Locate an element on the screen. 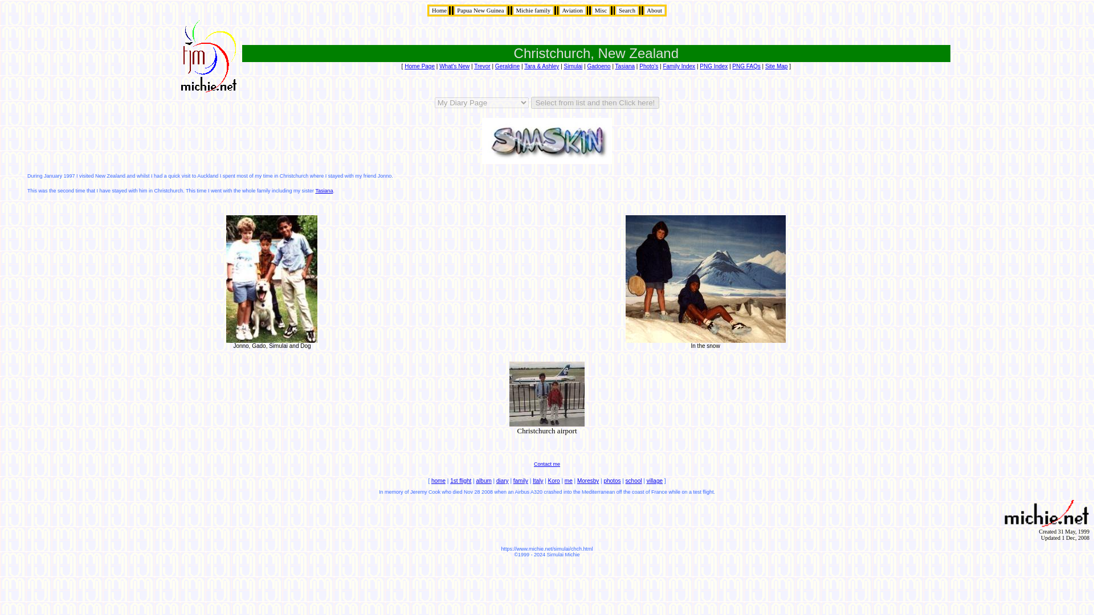  school is located at coordinates (634, 481).